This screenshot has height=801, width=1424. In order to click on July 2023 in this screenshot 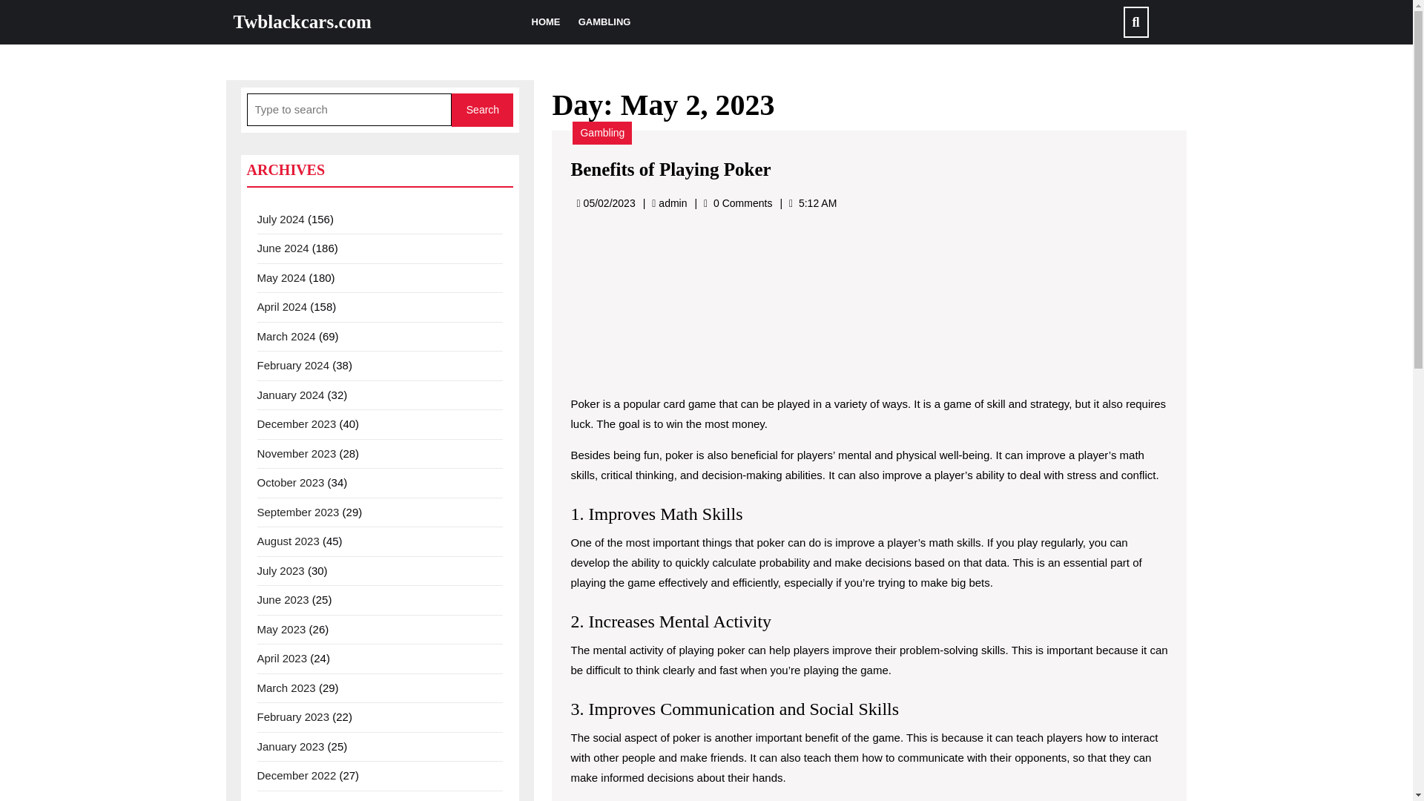, I will do `click(280, 570)`.